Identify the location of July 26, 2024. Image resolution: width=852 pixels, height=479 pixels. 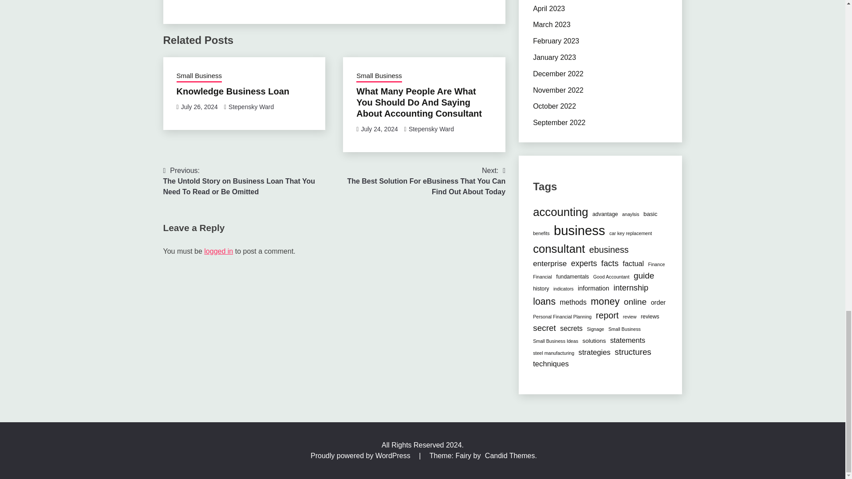
(199, 107).